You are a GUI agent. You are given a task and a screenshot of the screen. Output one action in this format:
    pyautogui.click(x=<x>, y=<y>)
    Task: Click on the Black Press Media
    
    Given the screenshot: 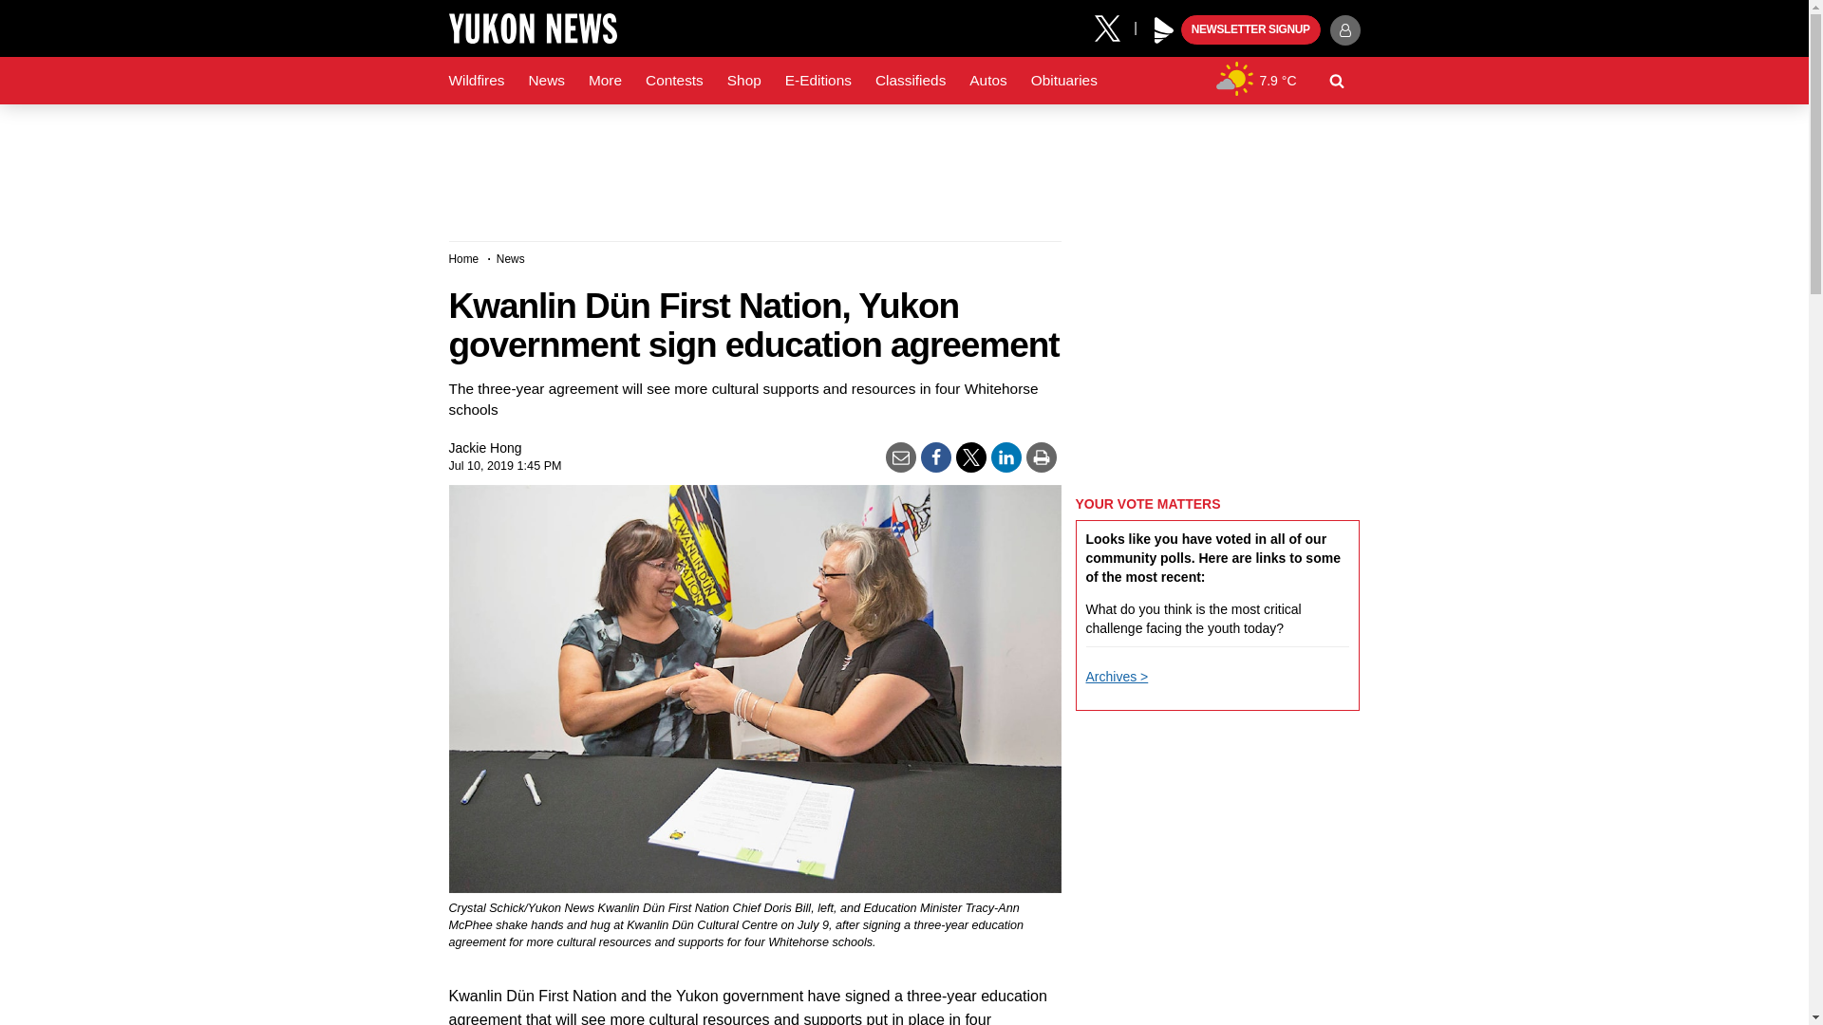 What is the action you would take?
    pyautogui.click(x=1164, y=30)
    